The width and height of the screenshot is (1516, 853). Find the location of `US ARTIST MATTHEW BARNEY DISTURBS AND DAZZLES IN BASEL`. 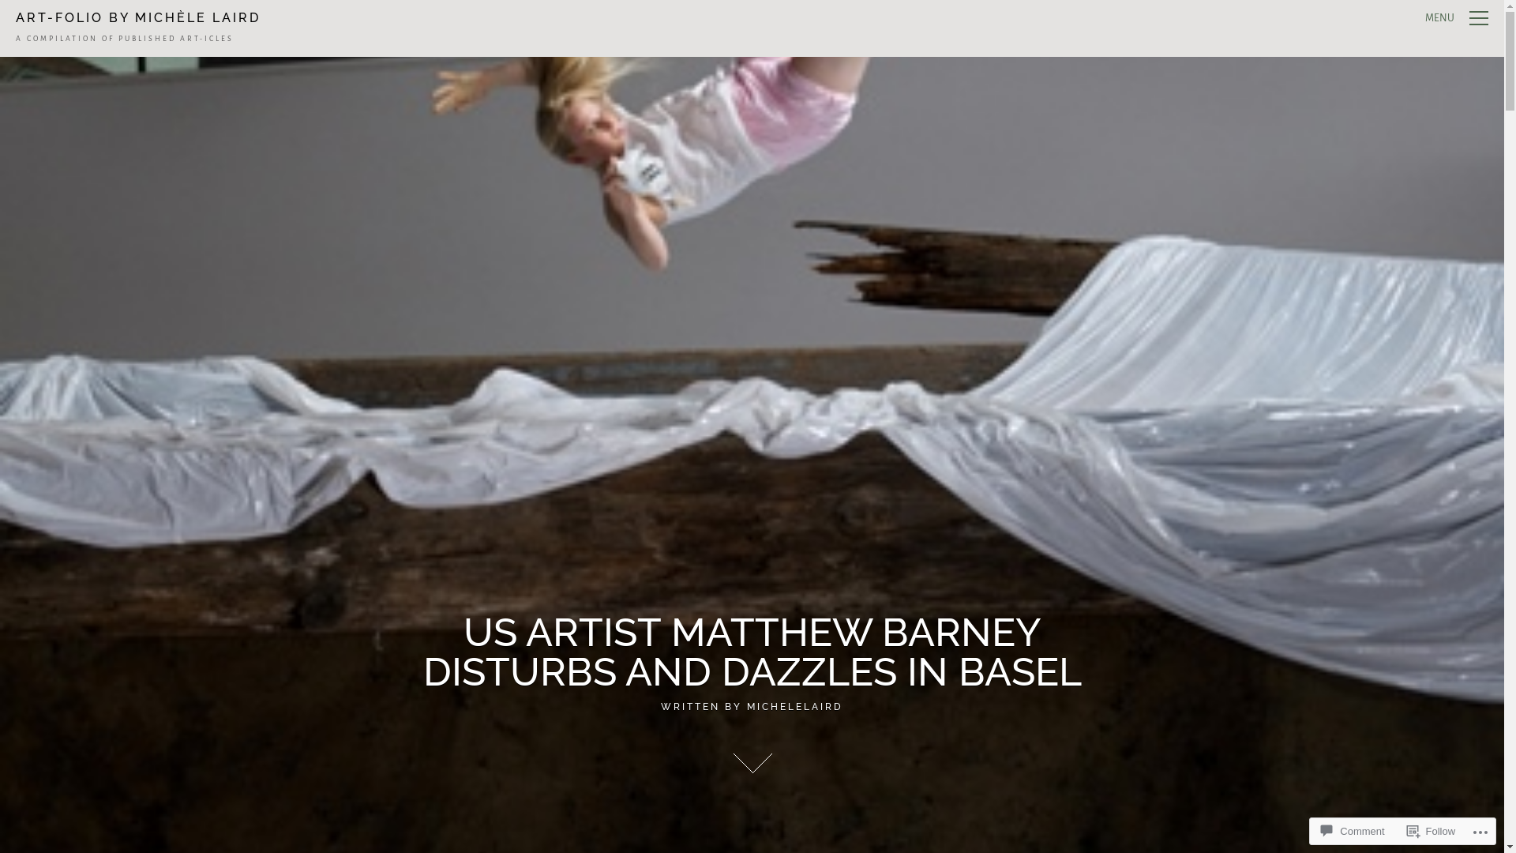

US ARTIST MATTHEW BARNEY DISTURBS AND DAZZLES IN BASEL is located at coordinates (752, 652).